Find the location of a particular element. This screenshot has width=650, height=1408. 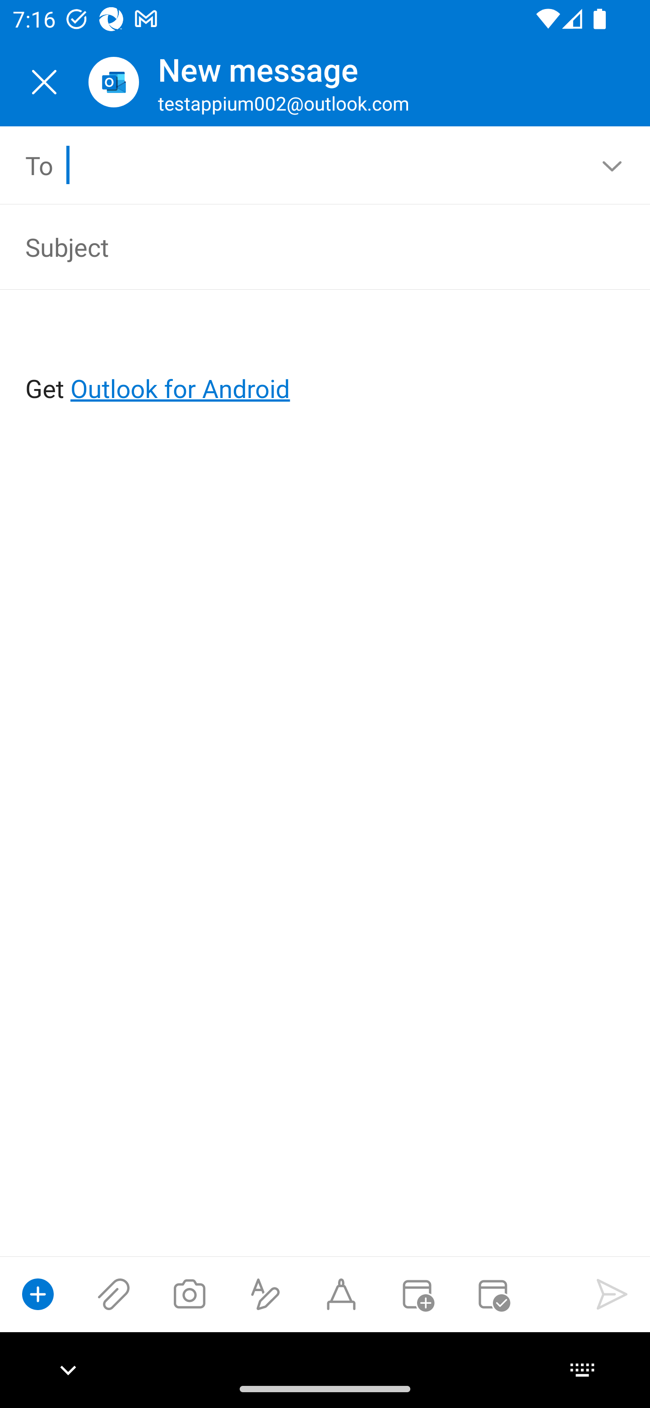

Subject is located at coordinates (300, 246).